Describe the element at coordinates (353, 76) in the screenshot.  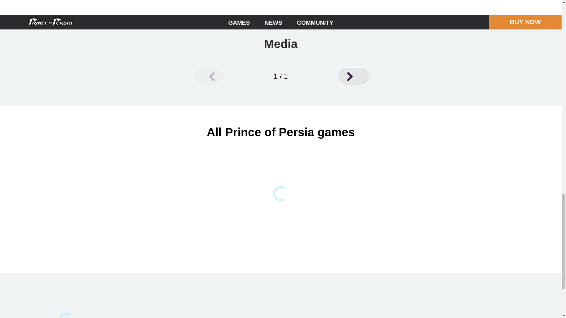
I see `Arrow RightBlack arrow pointing right` at that location.